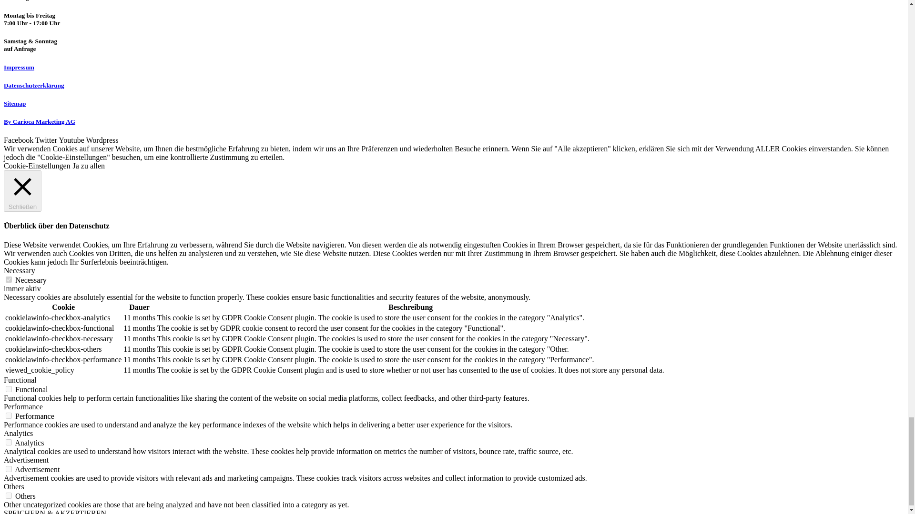  What do you see at coordinates (9, 389) in the screenshot?
I see `on` at bounding box center [9, 389].